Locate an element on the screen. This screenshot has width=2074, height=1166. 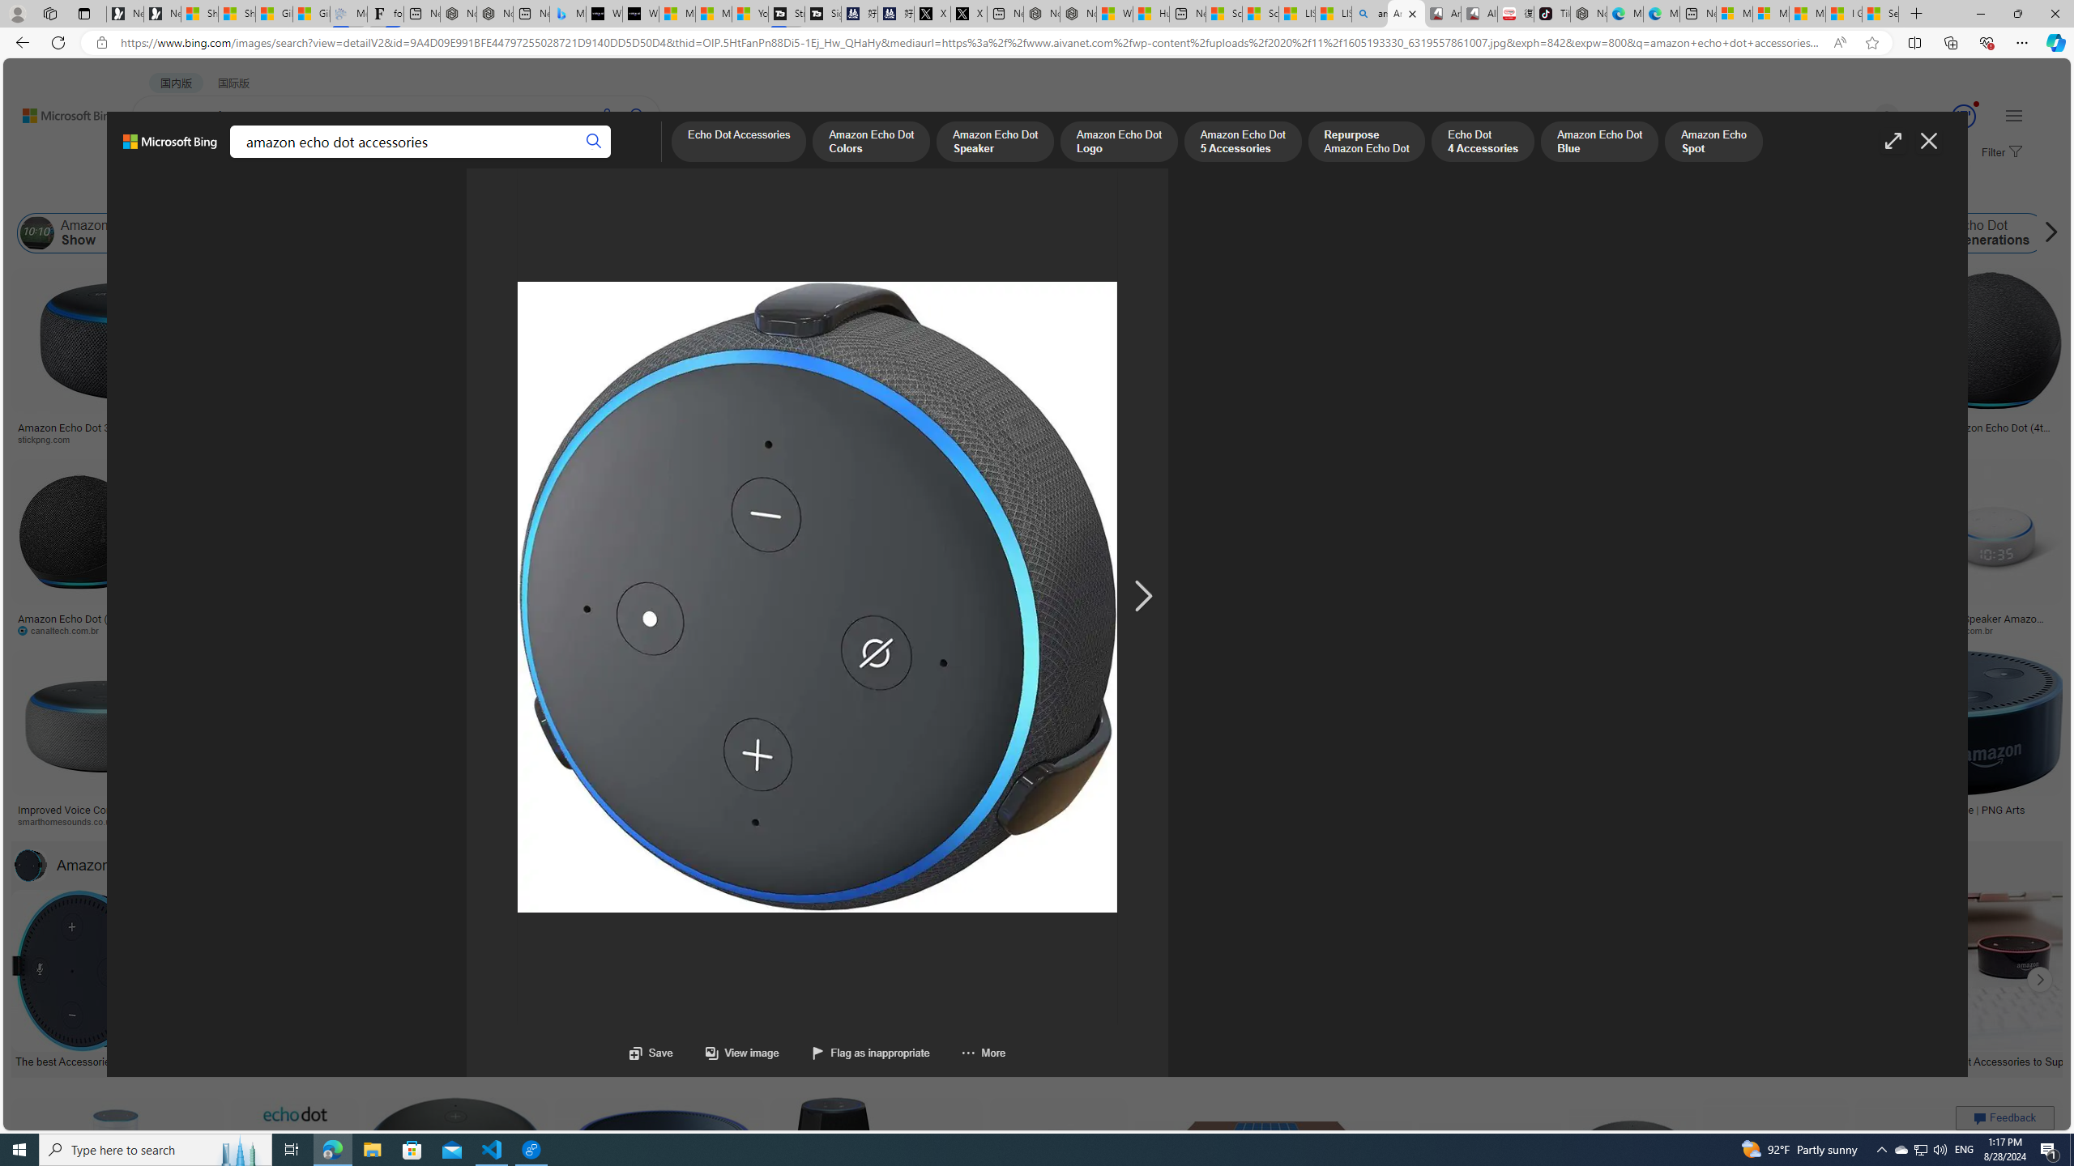
IMAGES is located at coordinates (222, 160).